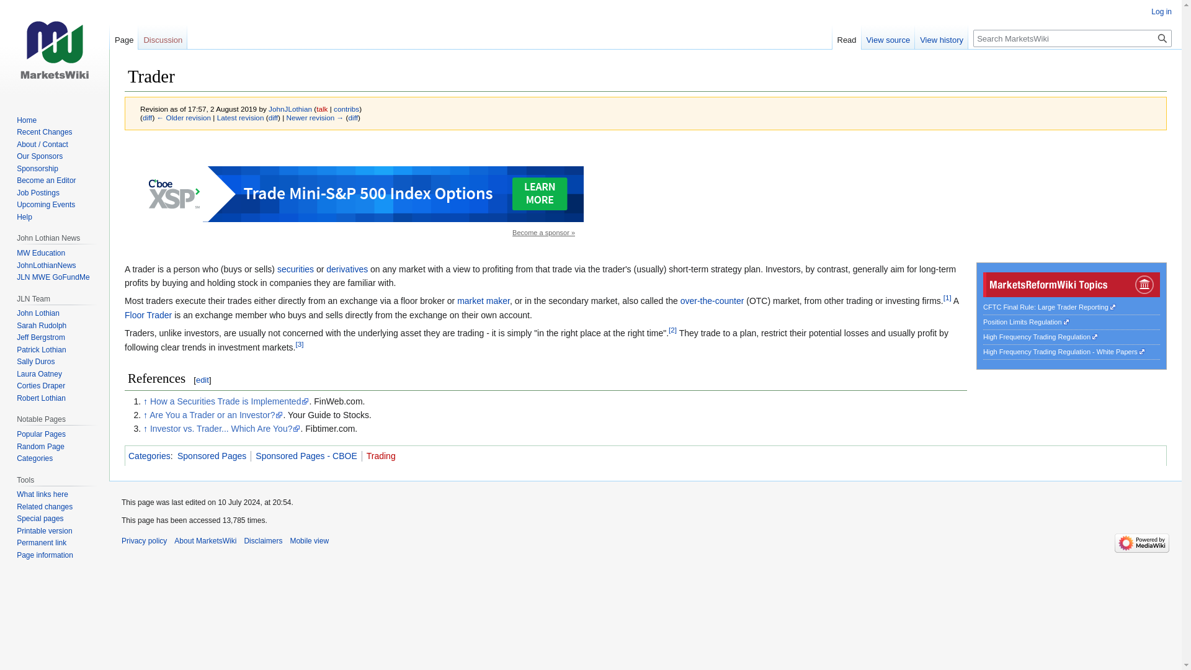 Image resolution: width=1191 pixels, height=670 pixels. Describe the element at coordinates (148, 117) in the screenshot. I see `Trader` at that location.